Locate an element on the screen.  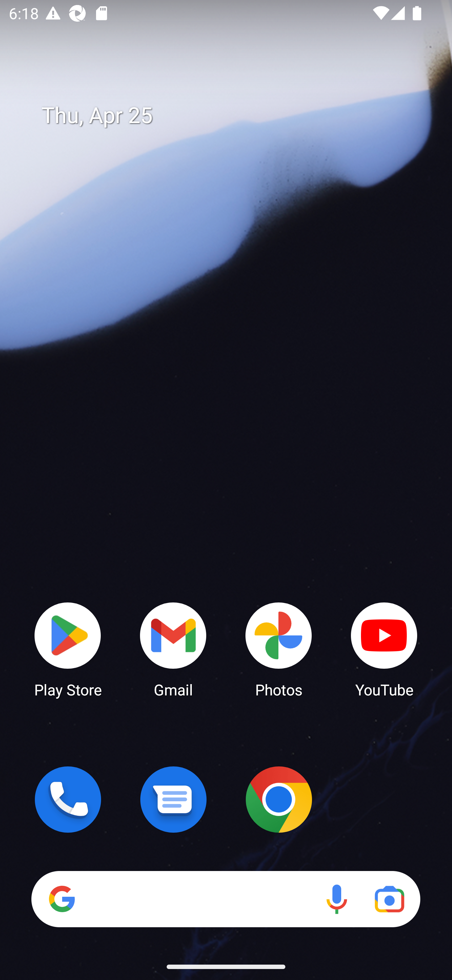
Phone is located at coordinates (68, 799).